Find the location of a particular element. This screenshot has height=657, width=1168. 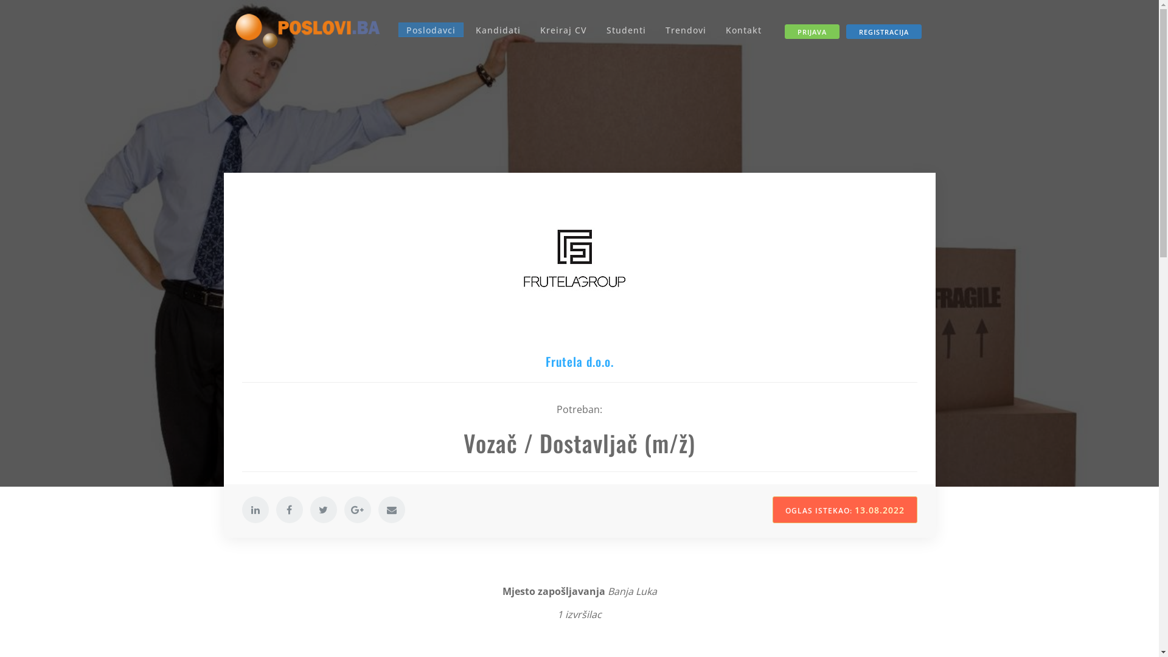

OGLAS ISTEKAO: 13.08.2022 is located at coordinates (845, 510).